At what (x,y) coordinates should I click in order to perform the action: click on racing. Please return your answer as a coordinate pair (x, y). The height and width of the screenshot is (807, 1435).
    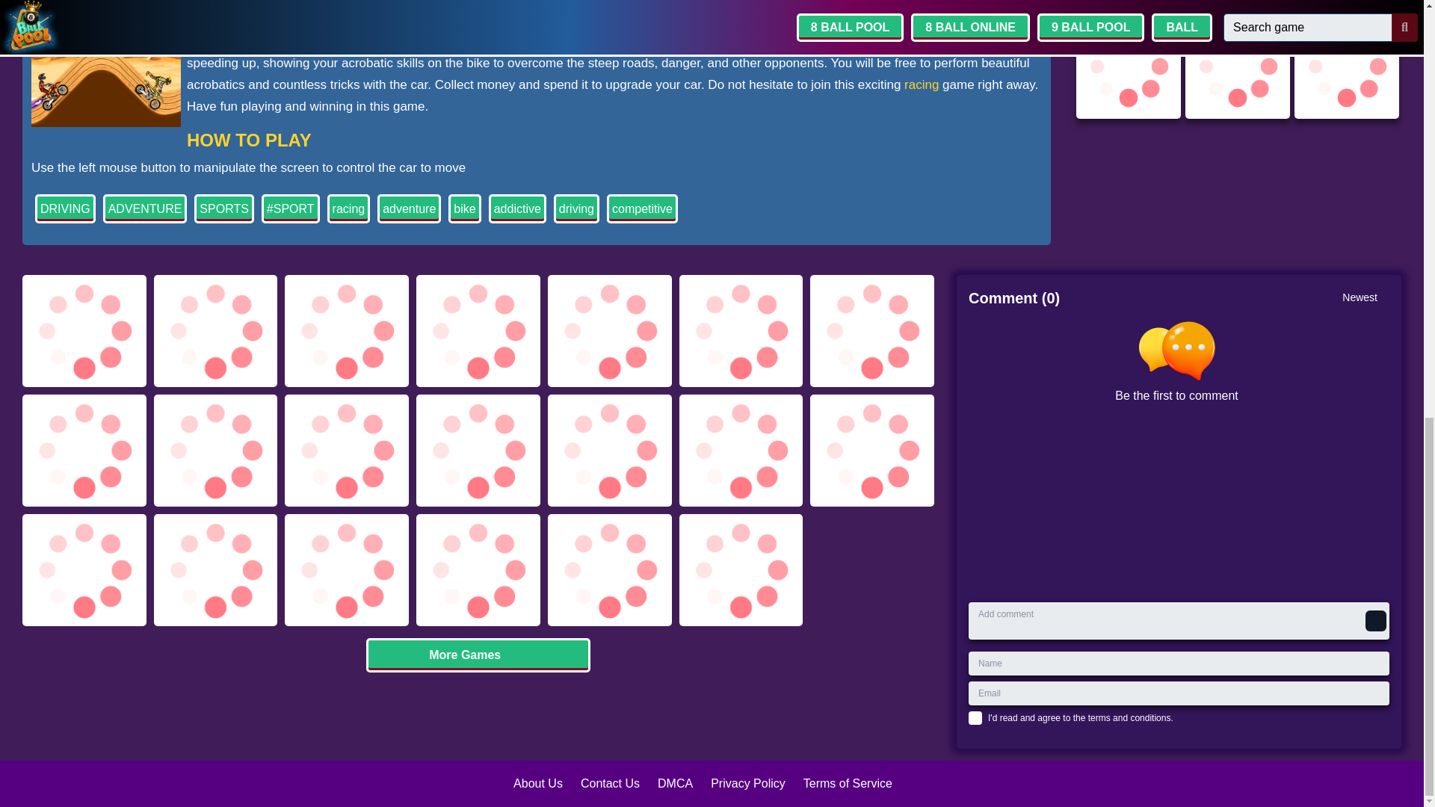
    Looking at the image, I should click on (921, 84).